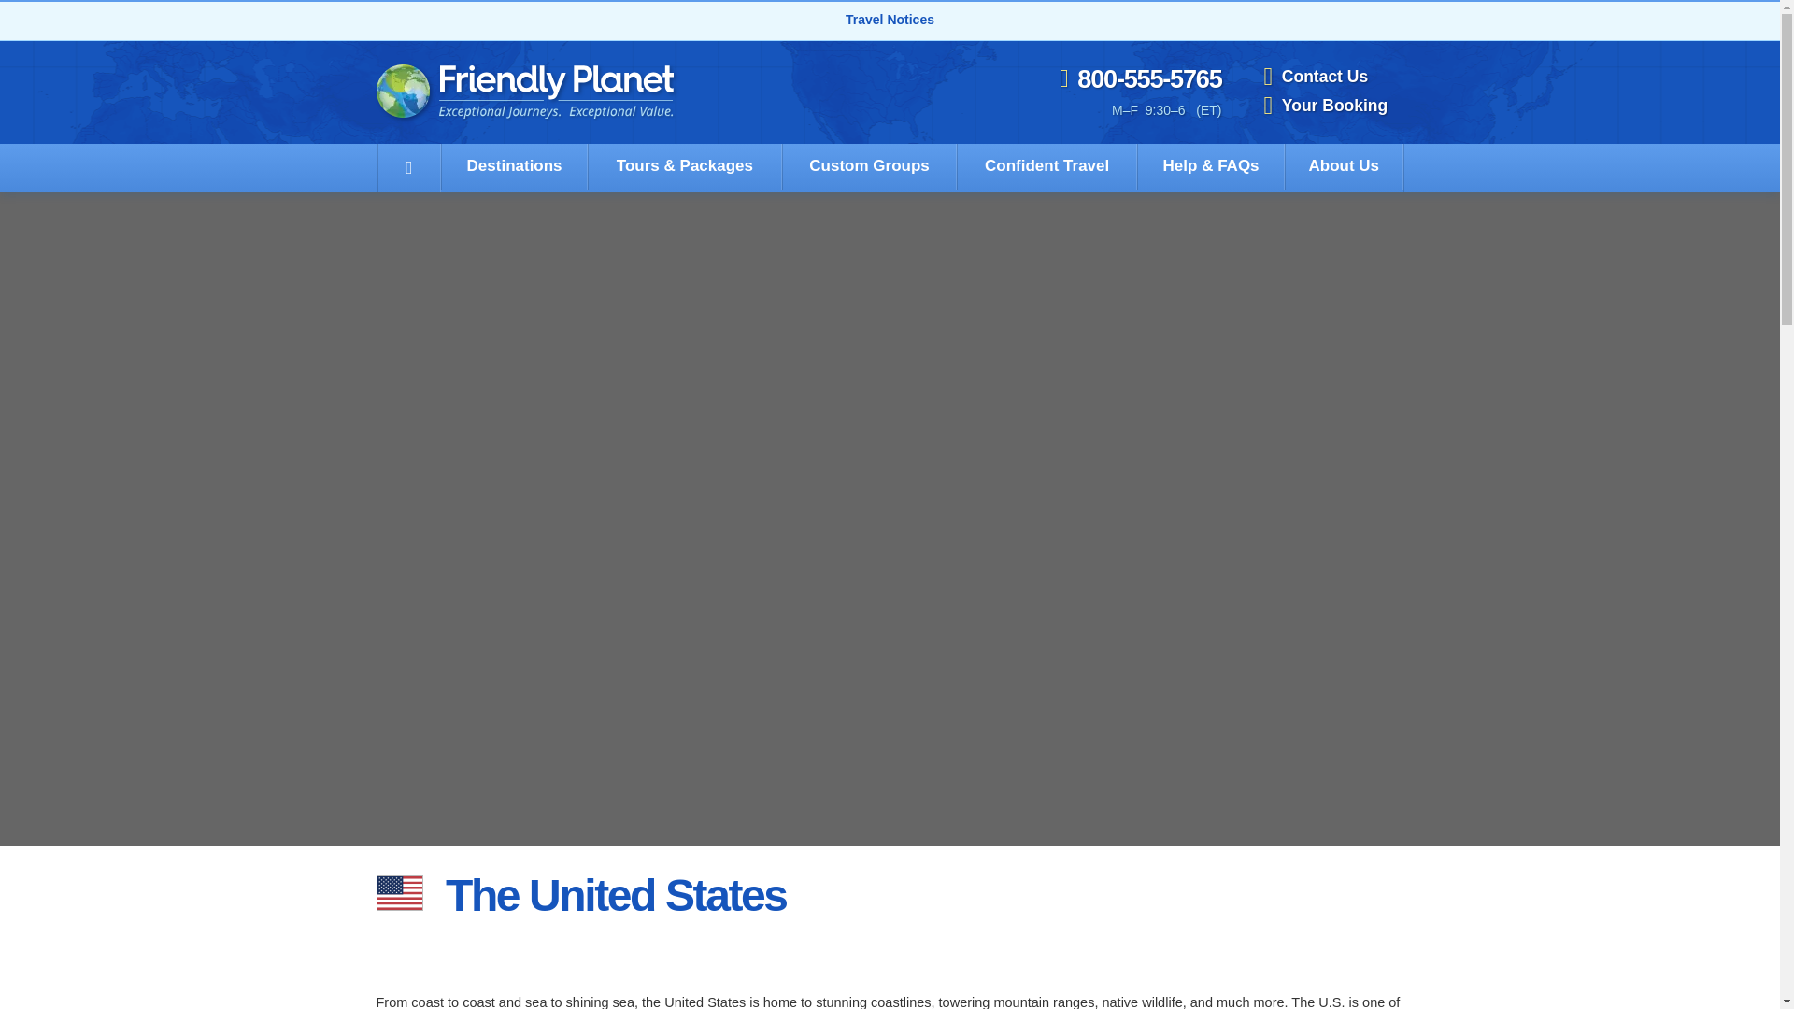 The width and height of the screenshot is (1794, 1009). Describe the element at coordinates (1140, 80) in the screenshot. I see `Call us` at that location.